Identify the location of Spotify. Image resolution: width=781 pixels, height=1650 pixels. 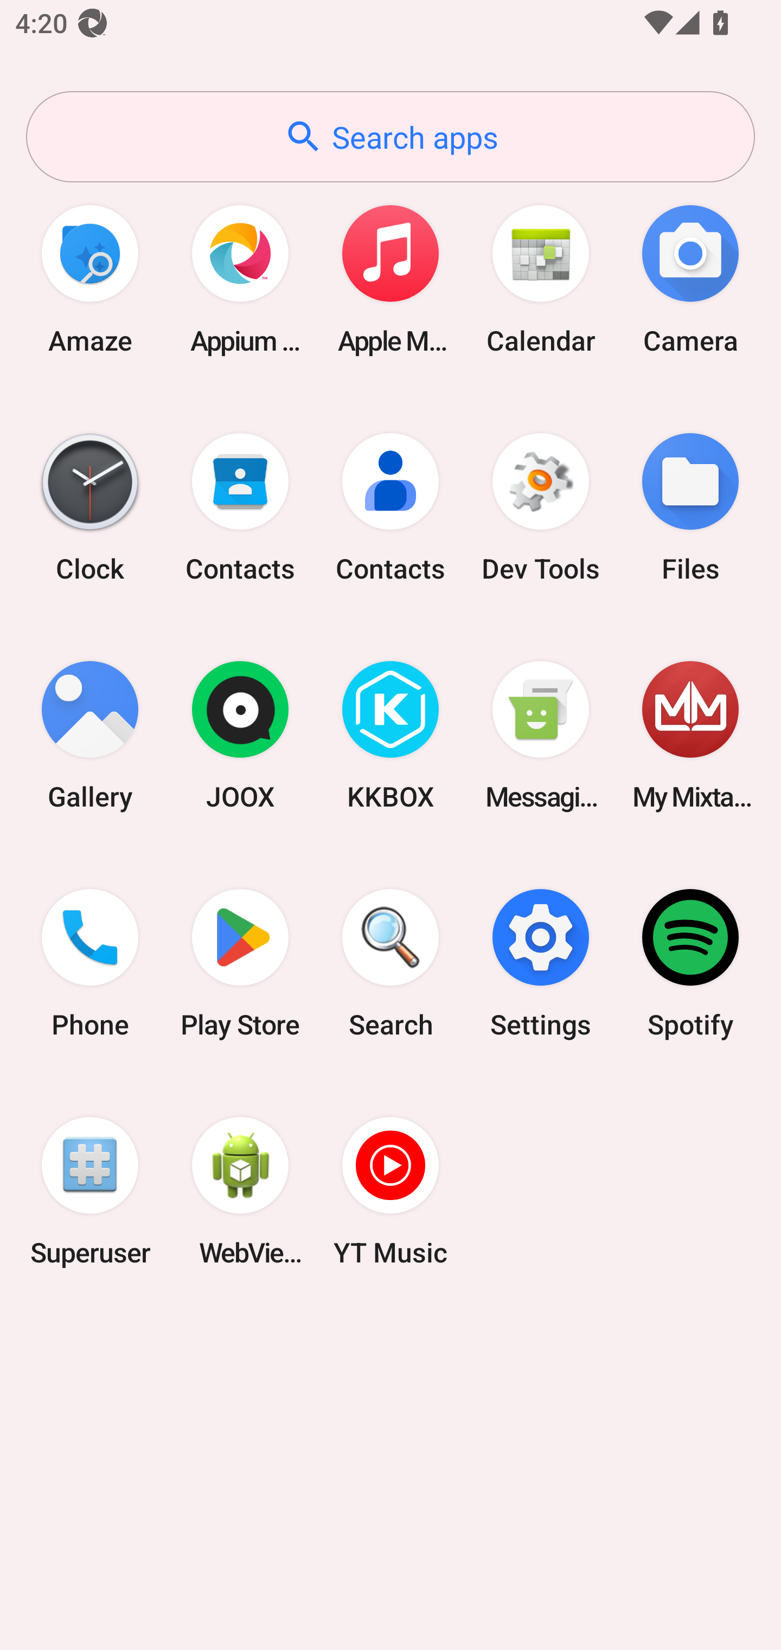
(690, 963).